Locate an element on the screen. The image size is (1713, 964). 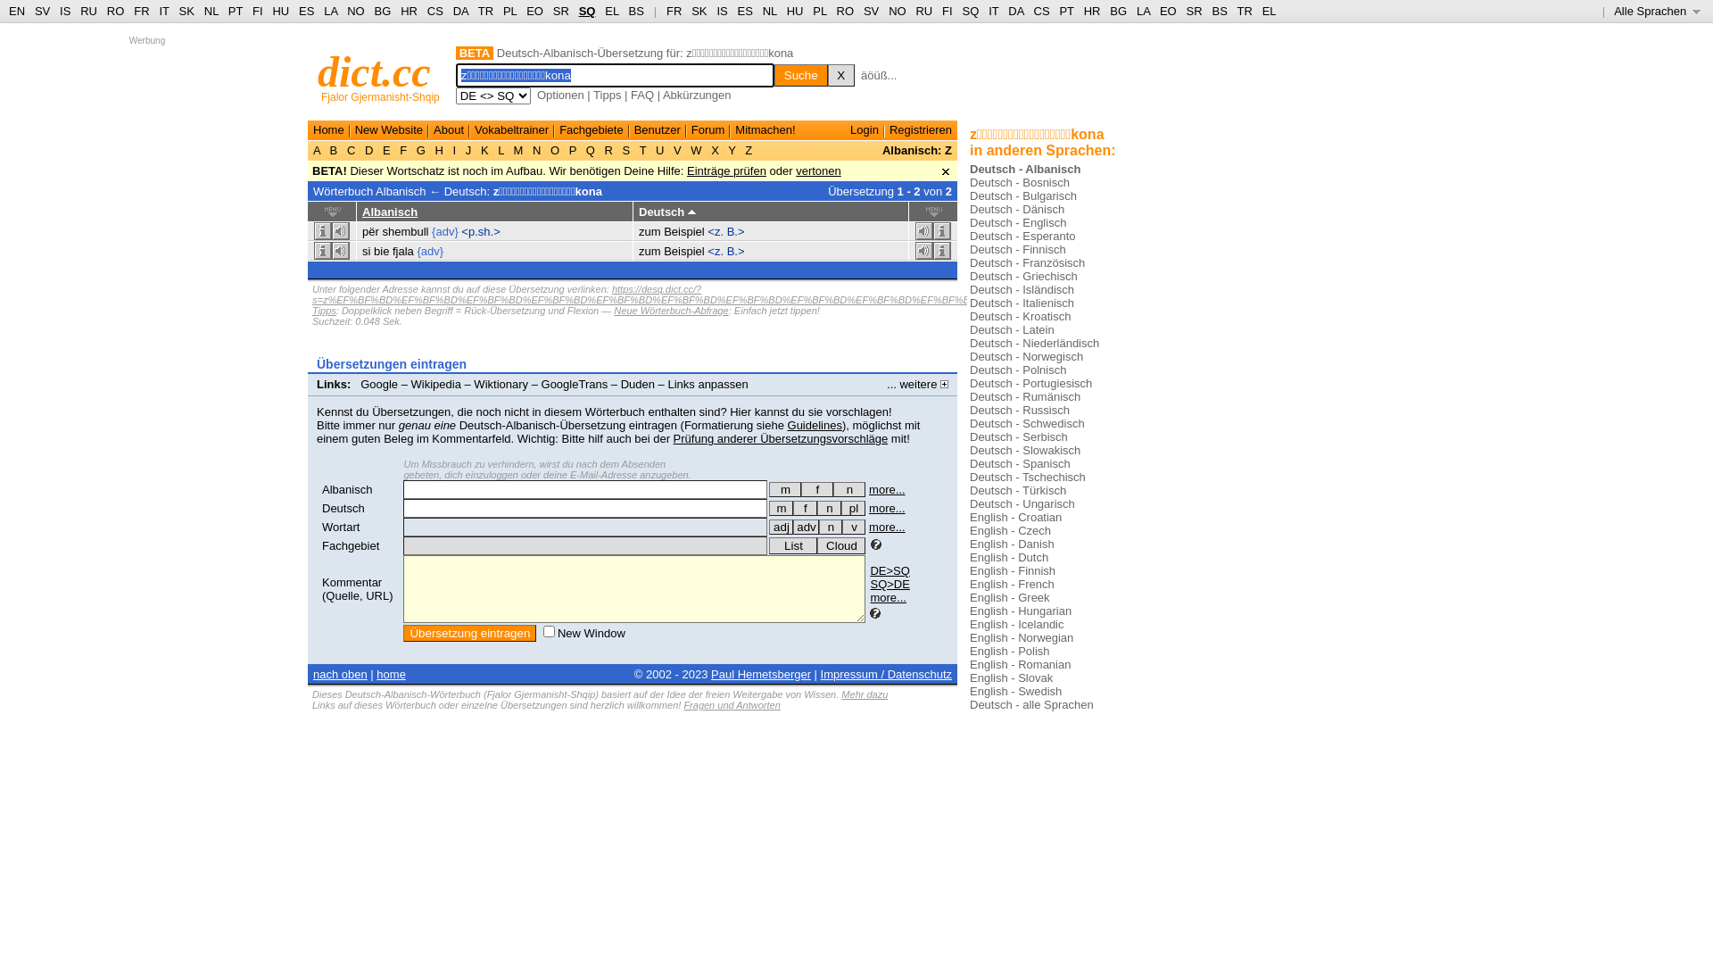
FI is located at coordinates (258, 11).